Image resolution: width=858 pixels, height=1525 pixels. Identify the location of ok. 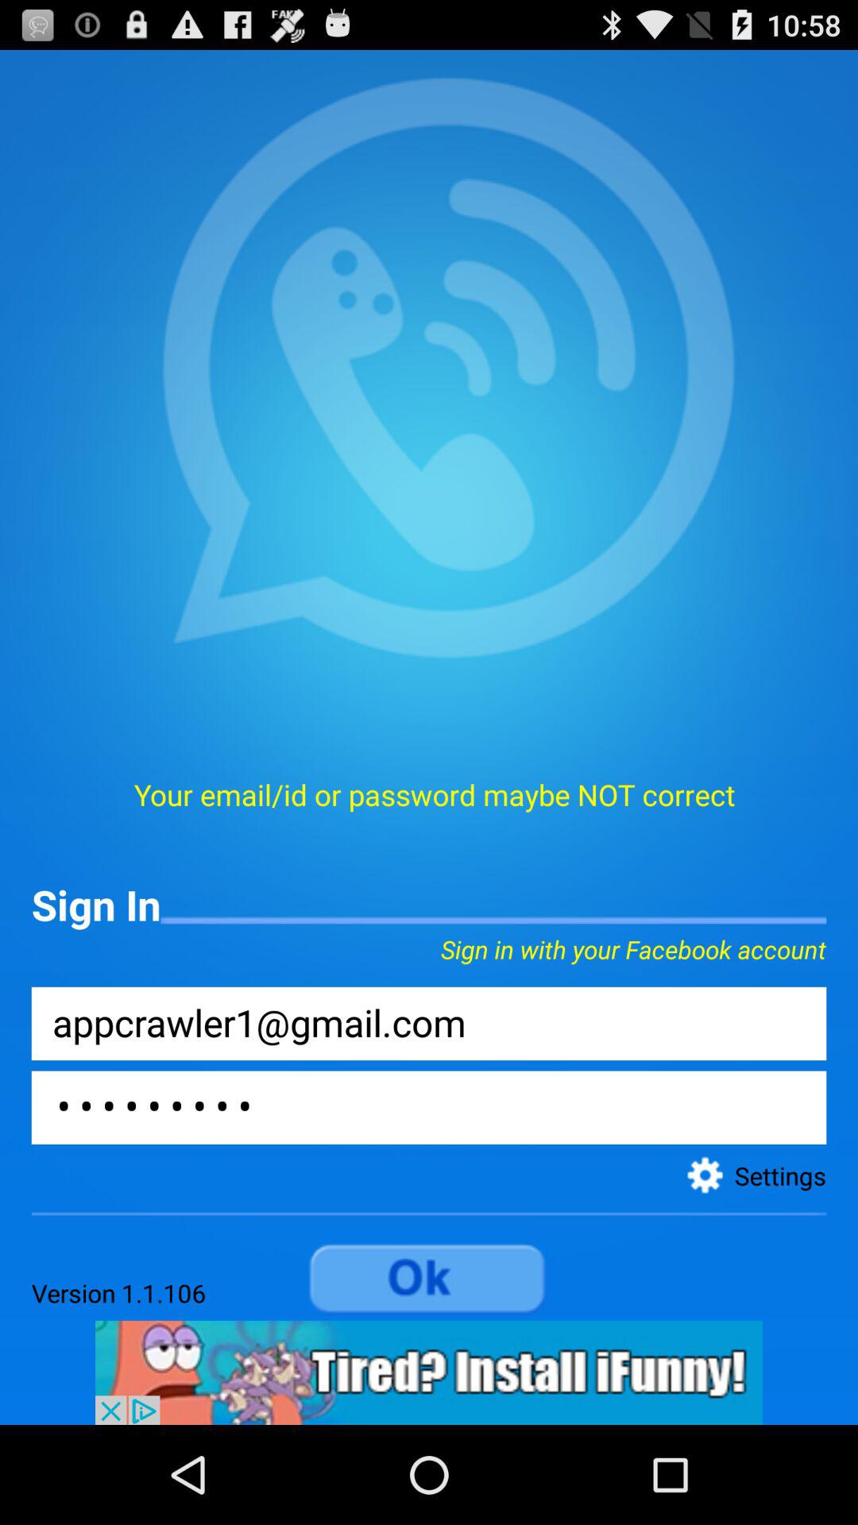
(429, 1280).